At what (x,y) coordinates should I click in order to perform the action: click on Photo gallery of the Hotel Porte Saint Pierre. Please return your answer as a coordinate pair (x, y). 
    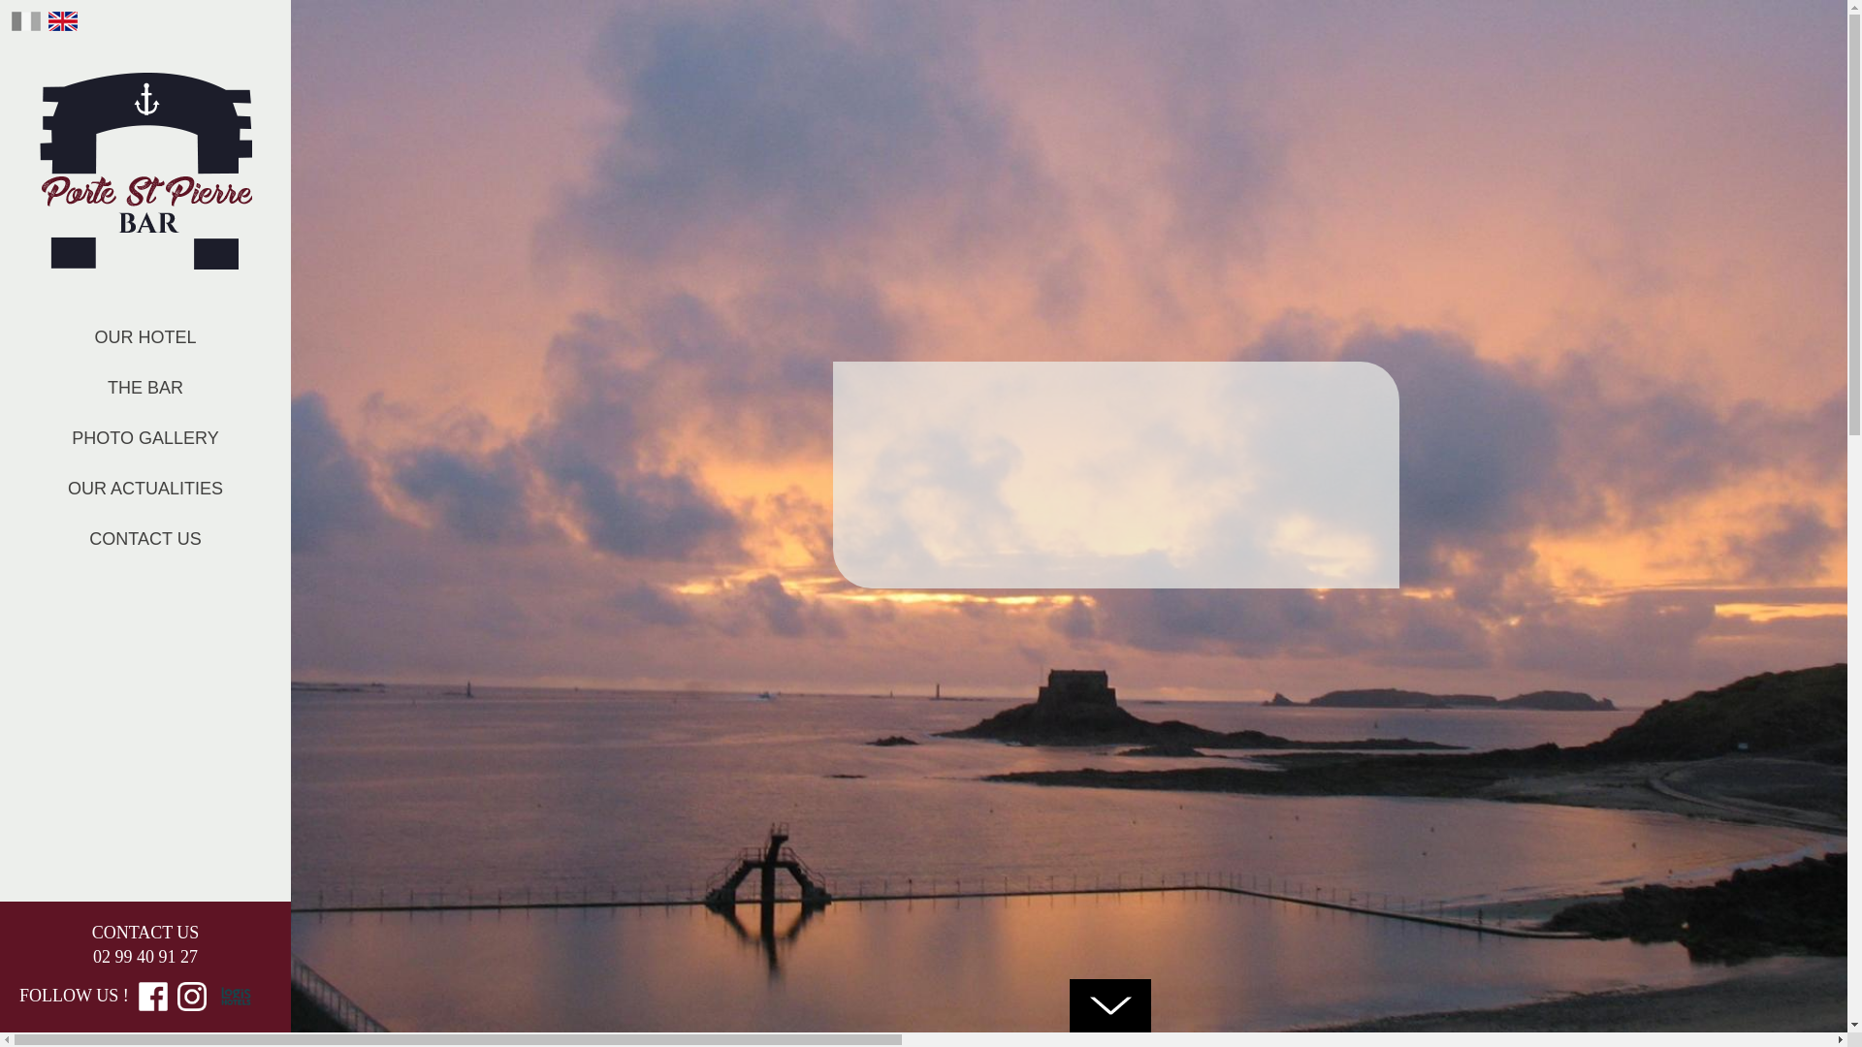
    Looking at the image, I should click on (145, 438).